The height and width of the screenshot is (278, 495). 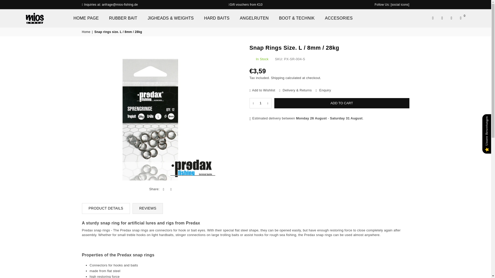 I want to click on Settings, so click(x=442, y=18).